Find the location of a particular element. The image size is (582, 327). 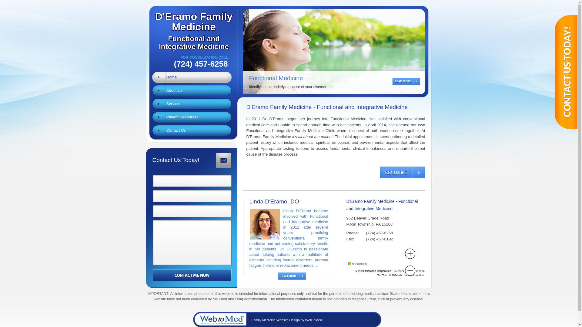

Submit Message is located at coordinates (192, 91).